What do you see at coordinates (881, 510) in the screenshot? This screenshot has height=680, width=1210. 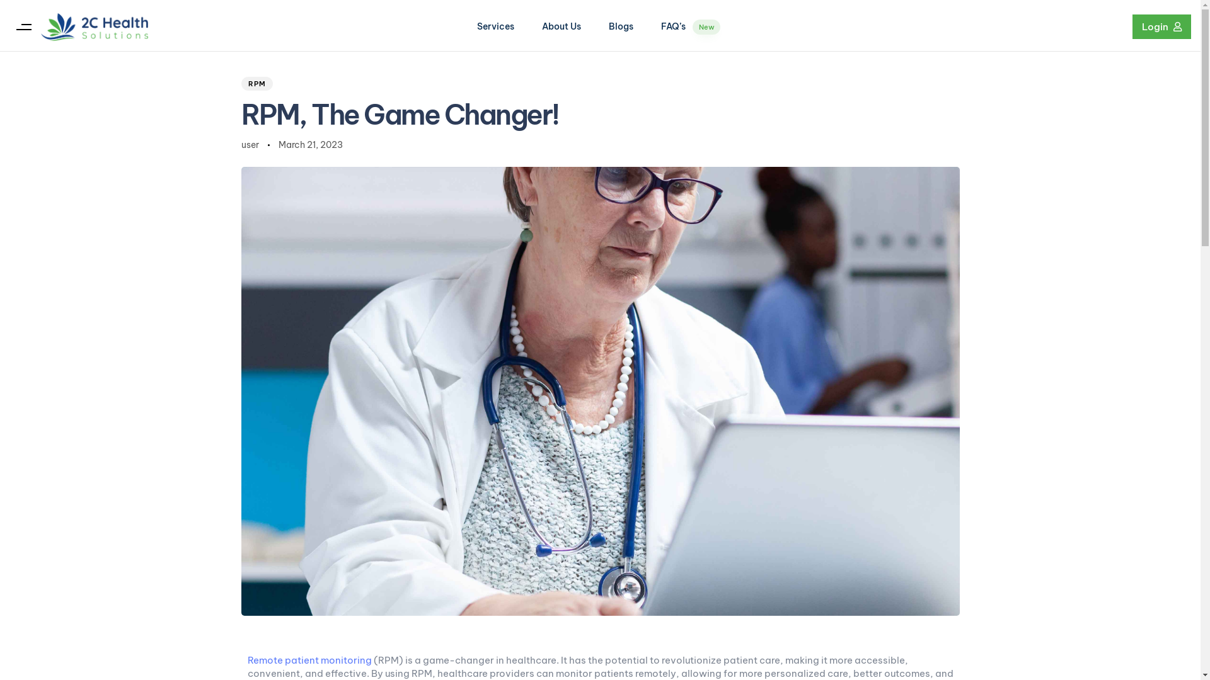 I see `Terms of use` at bounding box center [881, 510].